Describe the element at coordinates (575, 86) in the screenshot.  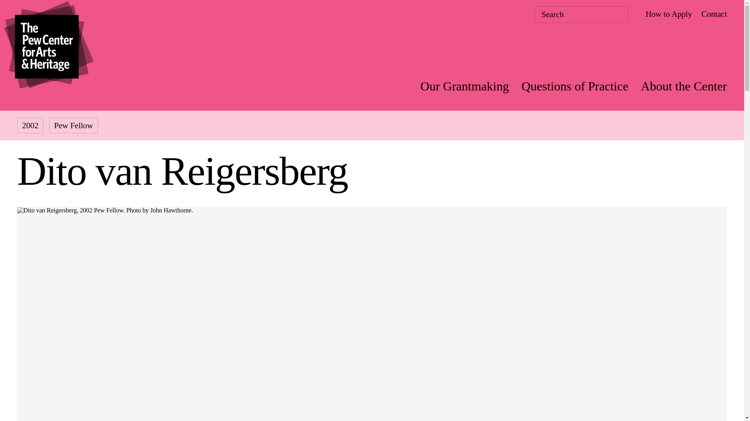
I see `Questions of Practice` at that location.